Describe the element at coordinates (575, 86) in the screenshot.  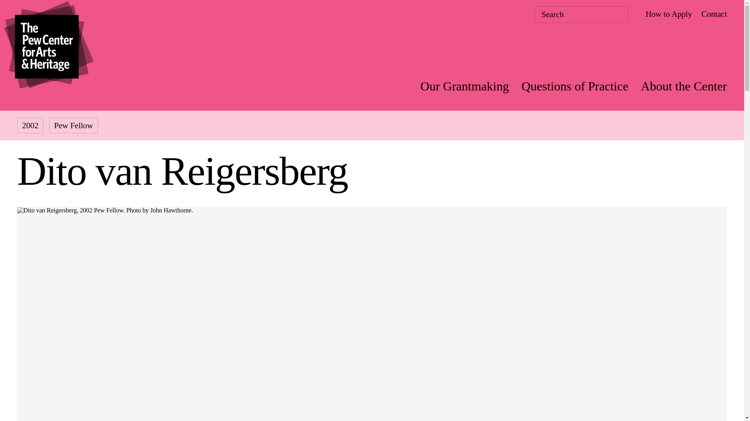
I see `Questions of Practice` at that location.